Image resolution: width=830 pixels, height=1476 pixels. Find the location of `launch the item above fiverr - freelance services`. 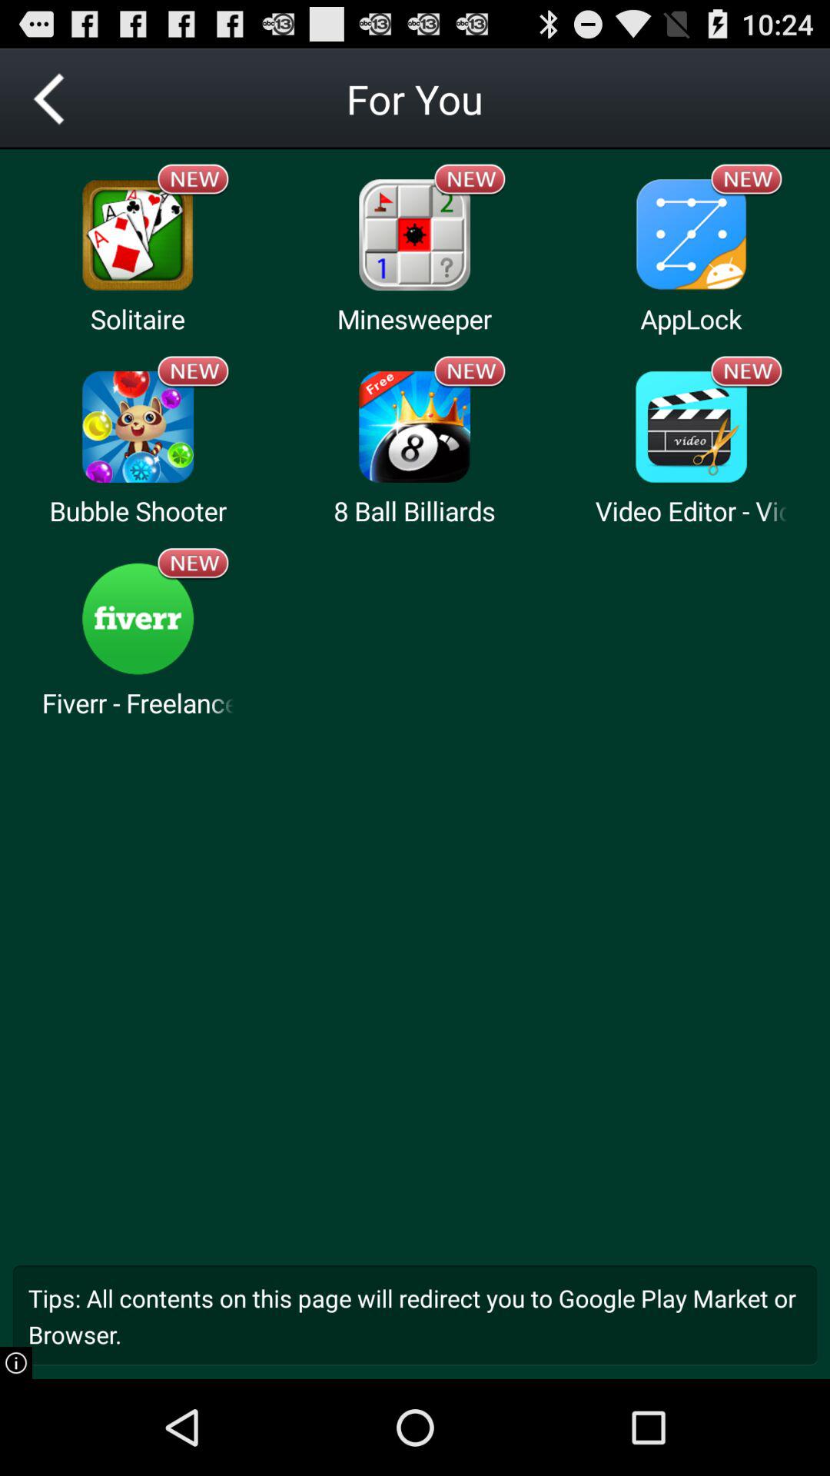

launch the item above fiverr - freelance services is located at coordinates (138, 618).